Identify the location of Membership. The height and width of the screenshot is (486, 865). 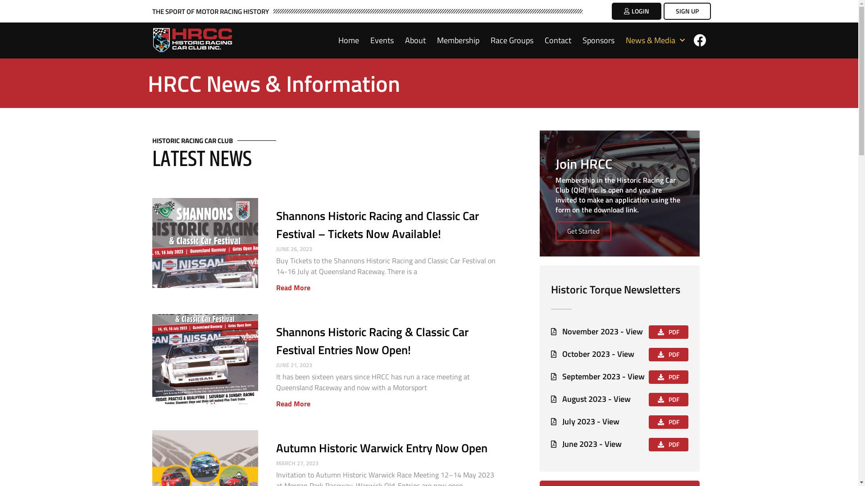
(458, 40).